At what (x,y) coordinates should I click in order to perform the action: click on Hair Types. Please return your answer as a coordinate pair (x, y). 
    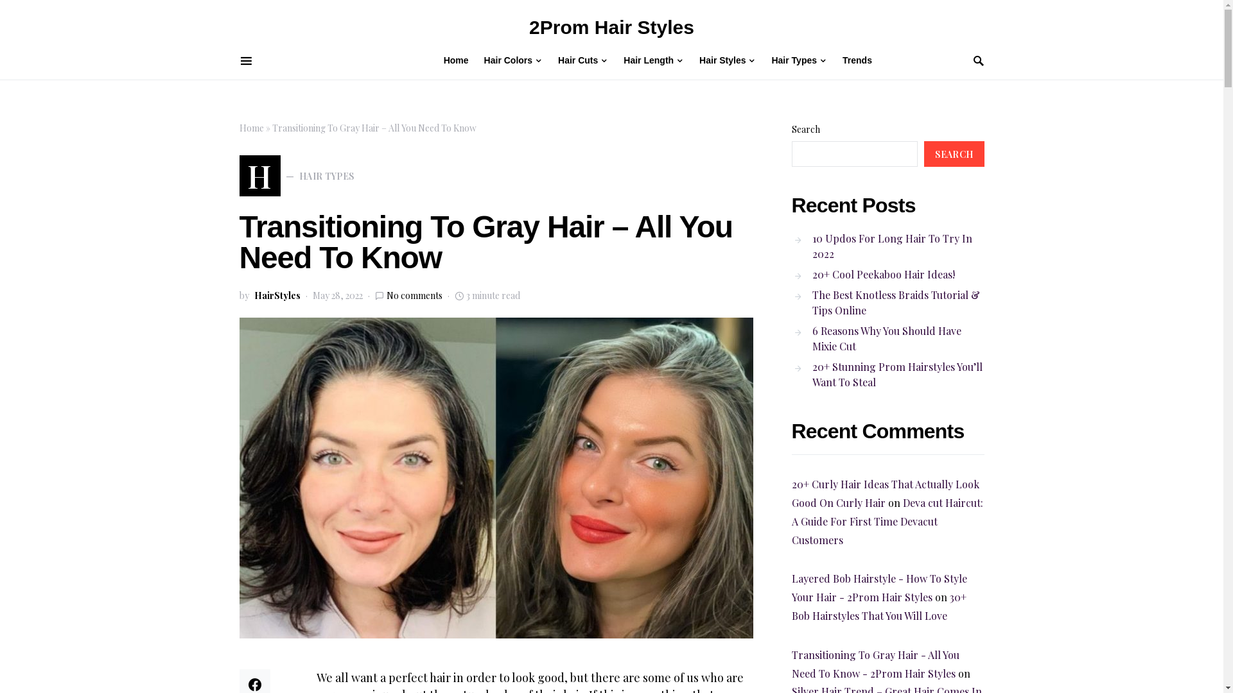
    Looking at the image, I should click on (799, 60).